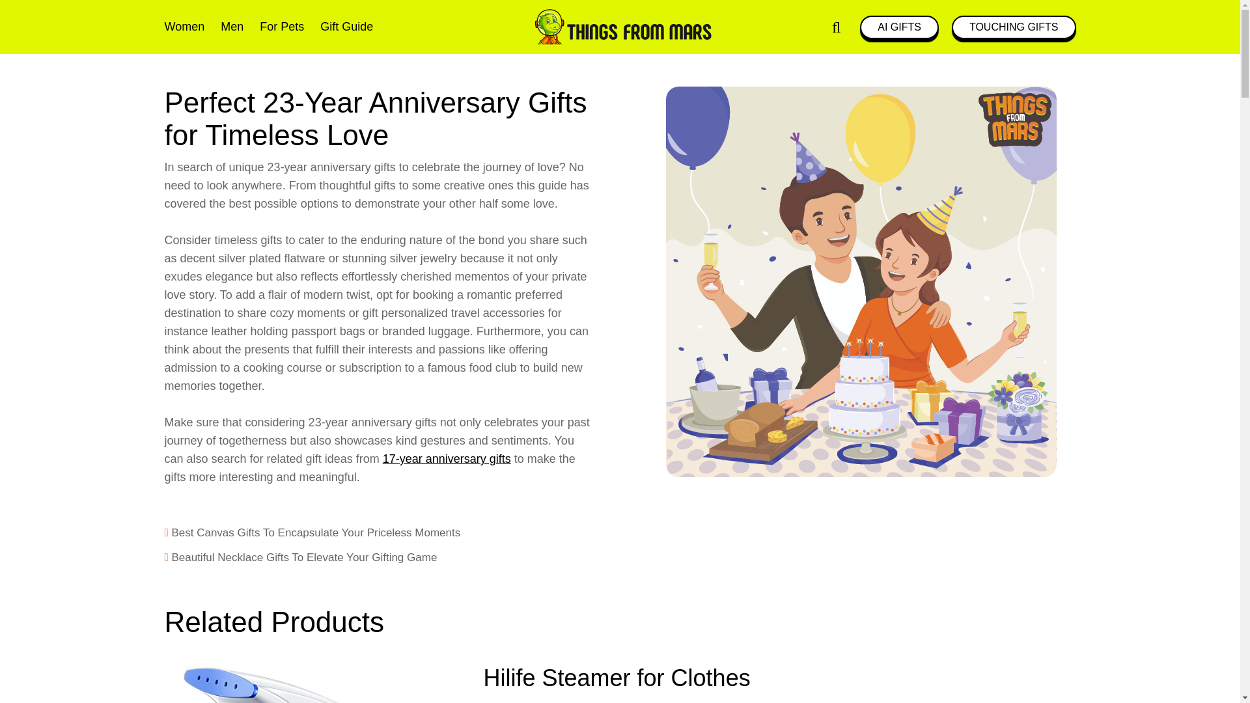 This screenshot has height=703, width=1250. I want to click on Hilife Steamer for Clothes, so click(301, 683).